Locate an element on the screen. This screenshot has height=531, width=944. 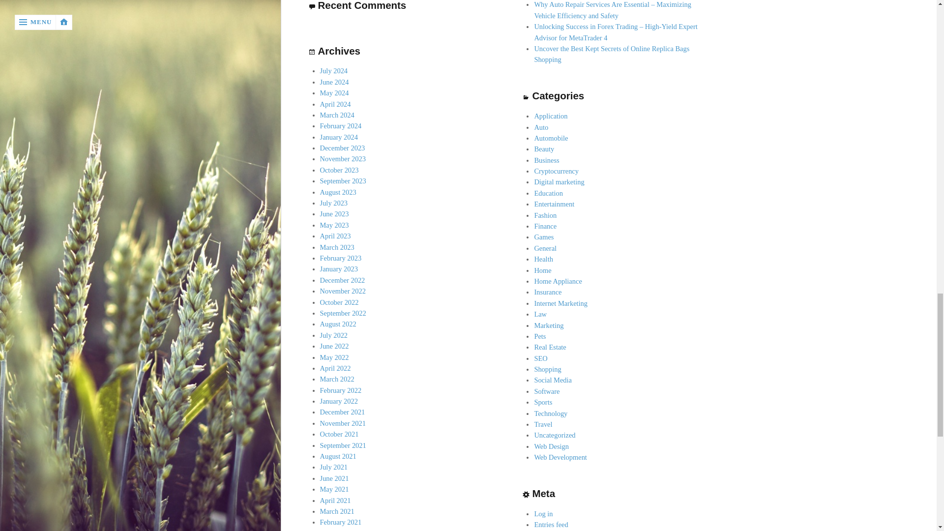
May 2024 is located at coordinates (334, 92).